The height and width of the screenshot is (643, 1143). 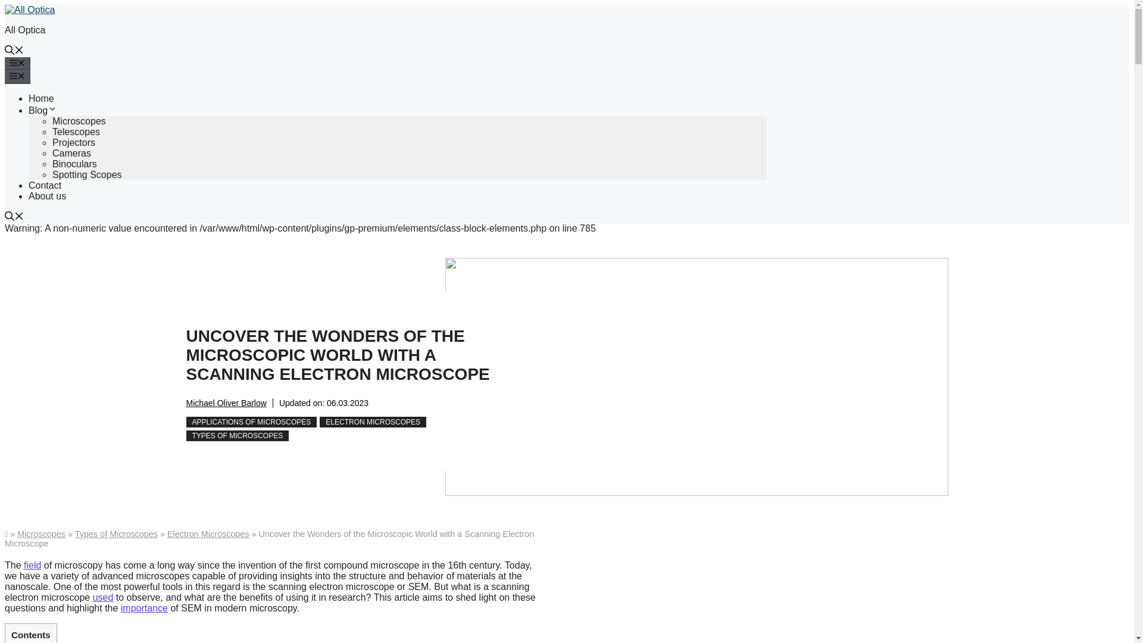 I want to click on field, so click(x=32, y=564).